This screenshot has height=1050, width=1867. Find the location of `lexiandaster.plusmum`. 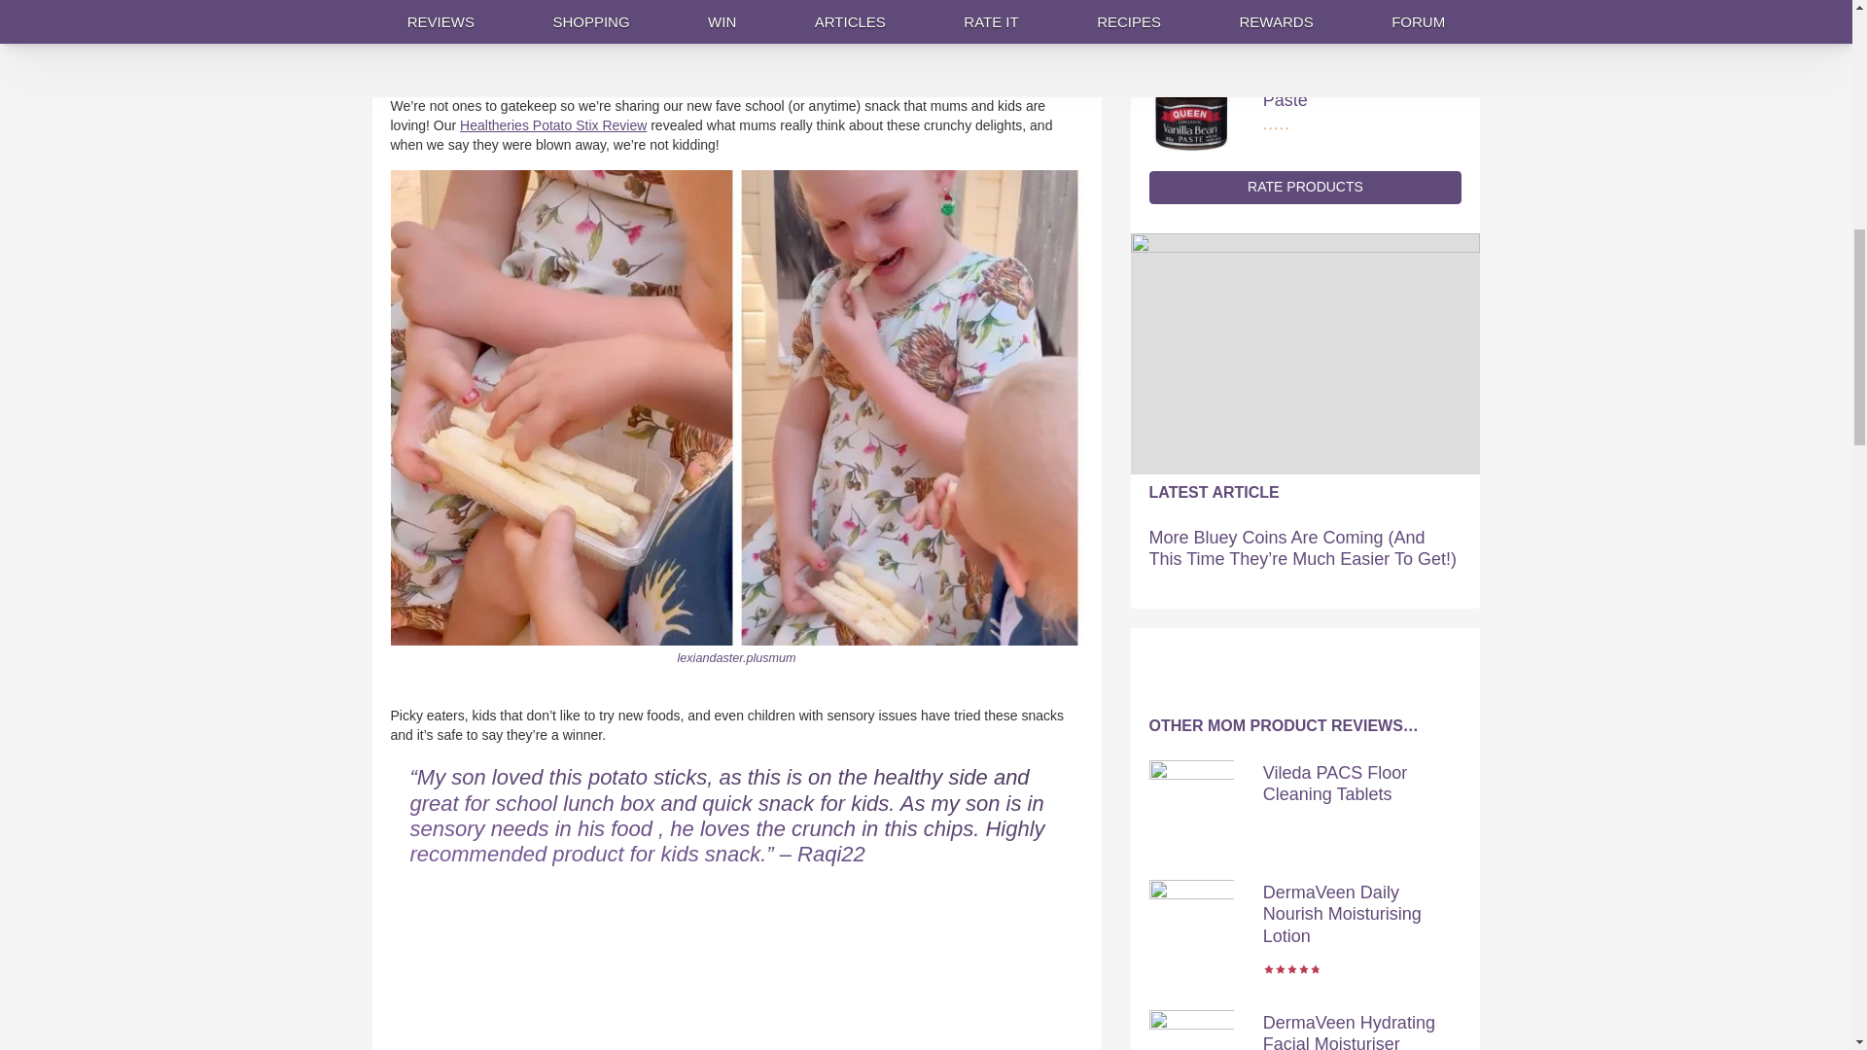

lexiandaster.plusmum is located at coordinates (735, 657).